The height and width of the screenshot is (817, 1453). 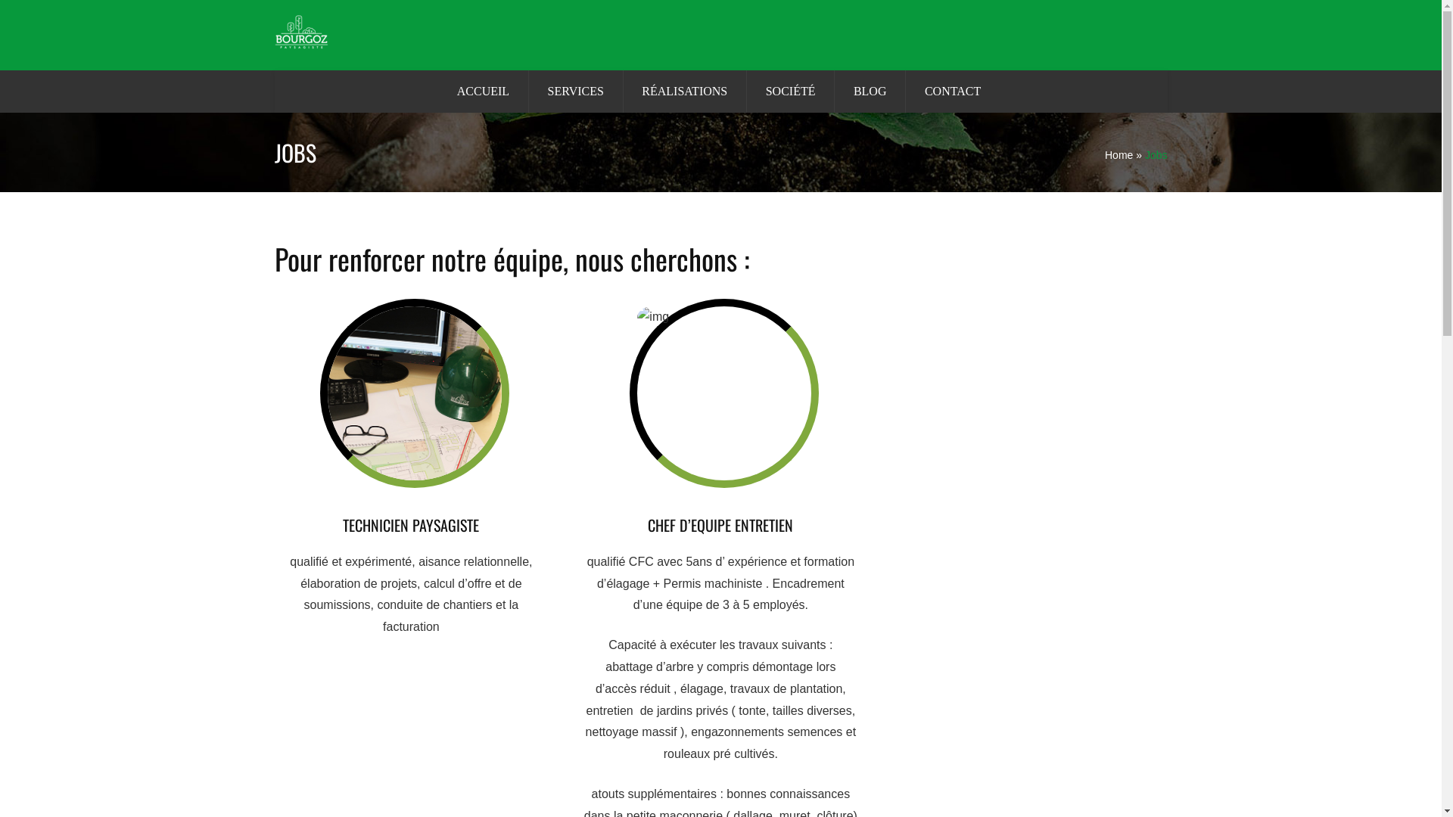 I want to click on ACCUEIL, so click(x=483, y=86).